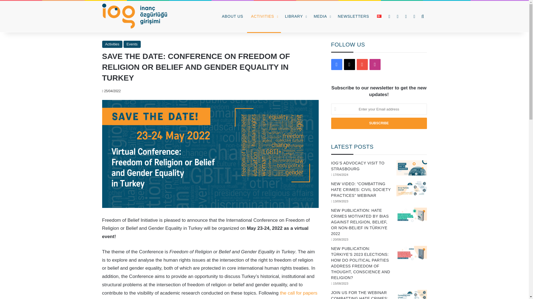 Image resolution: width=533 pixels, height=299 pixels. What do you see at coordinates (132, 44) in the screenshot?
I see `Events` at bounding box center [132, 44].